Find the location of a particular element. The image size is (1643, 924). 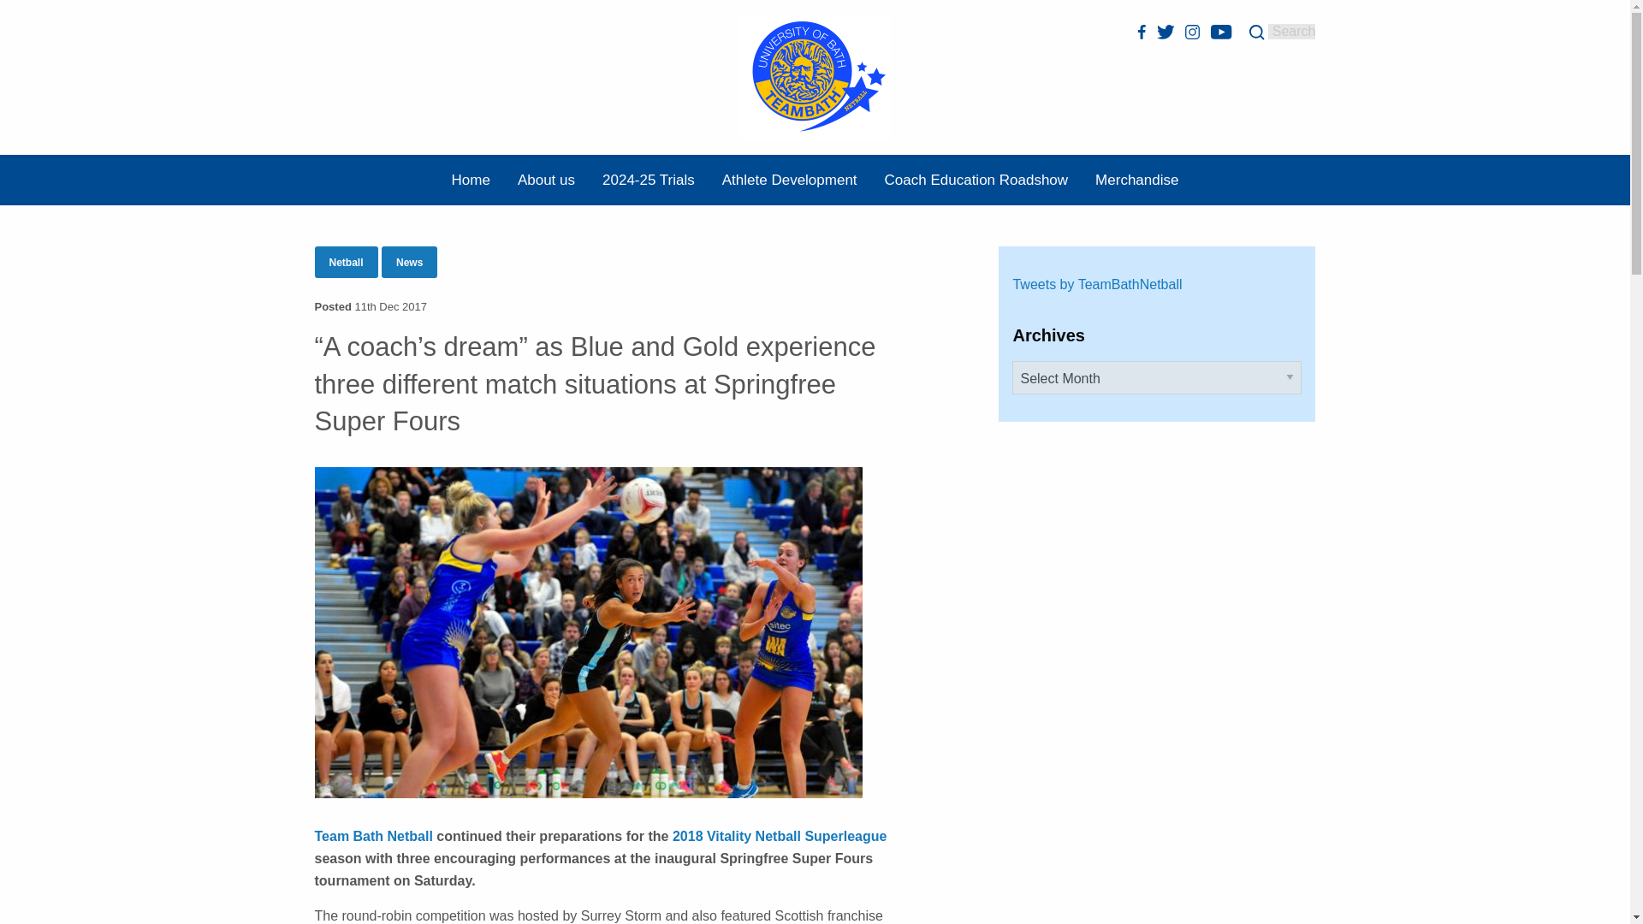

About us is located at coordinates (546, 180).